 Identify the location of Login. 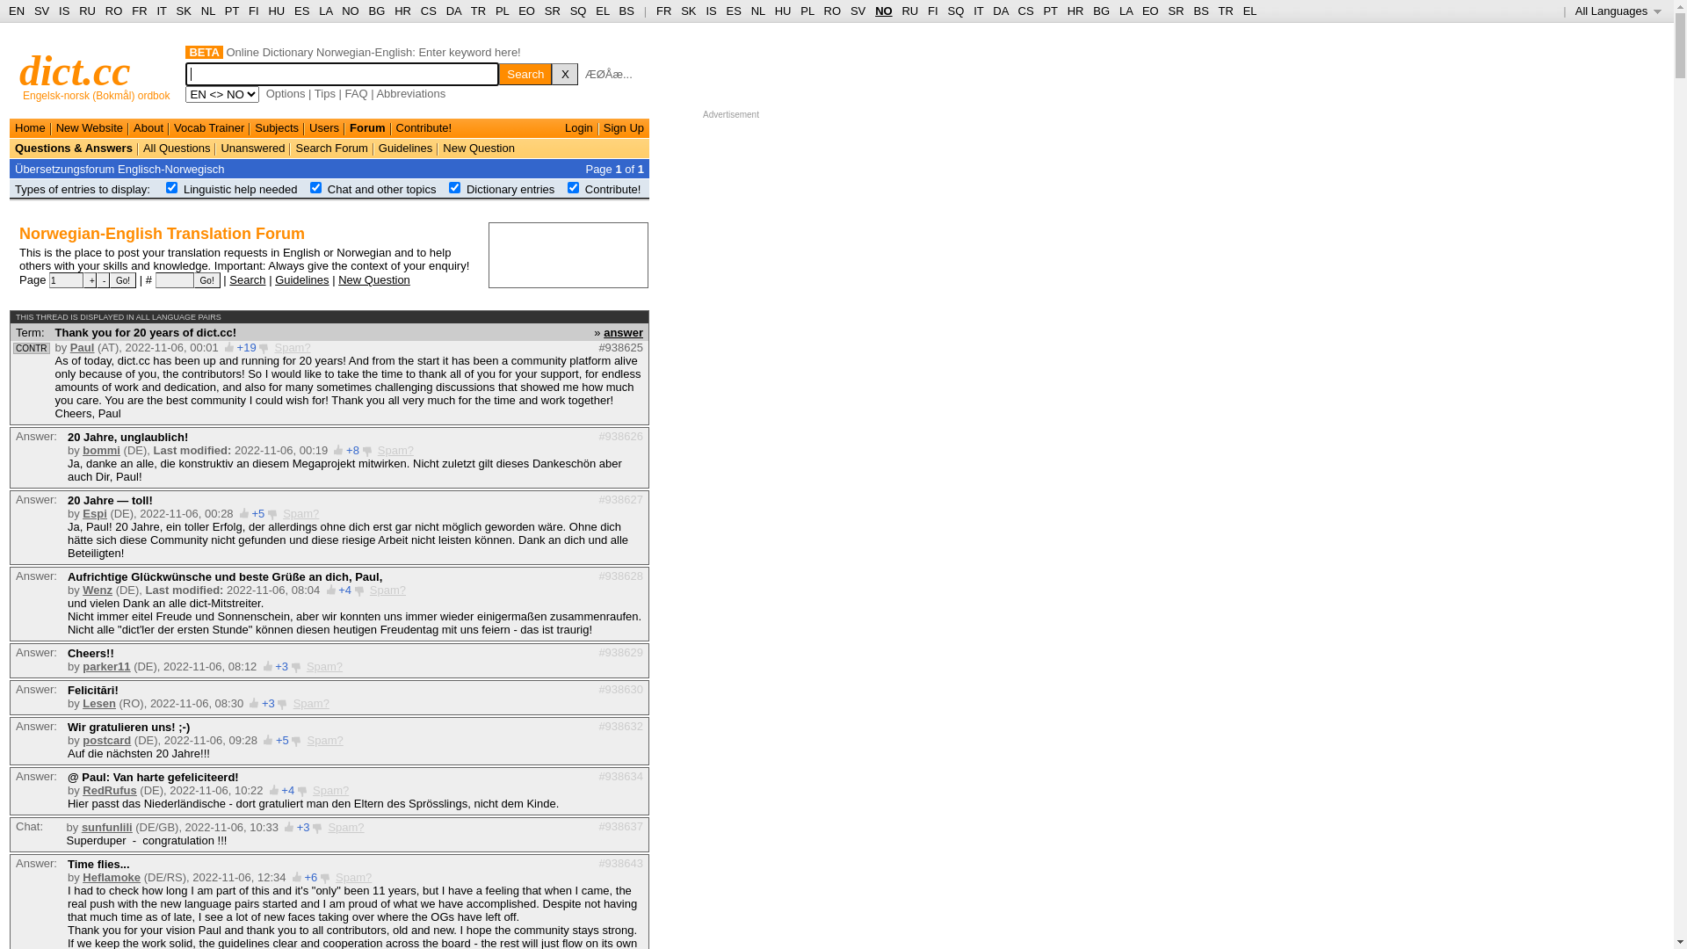
(579, 128).